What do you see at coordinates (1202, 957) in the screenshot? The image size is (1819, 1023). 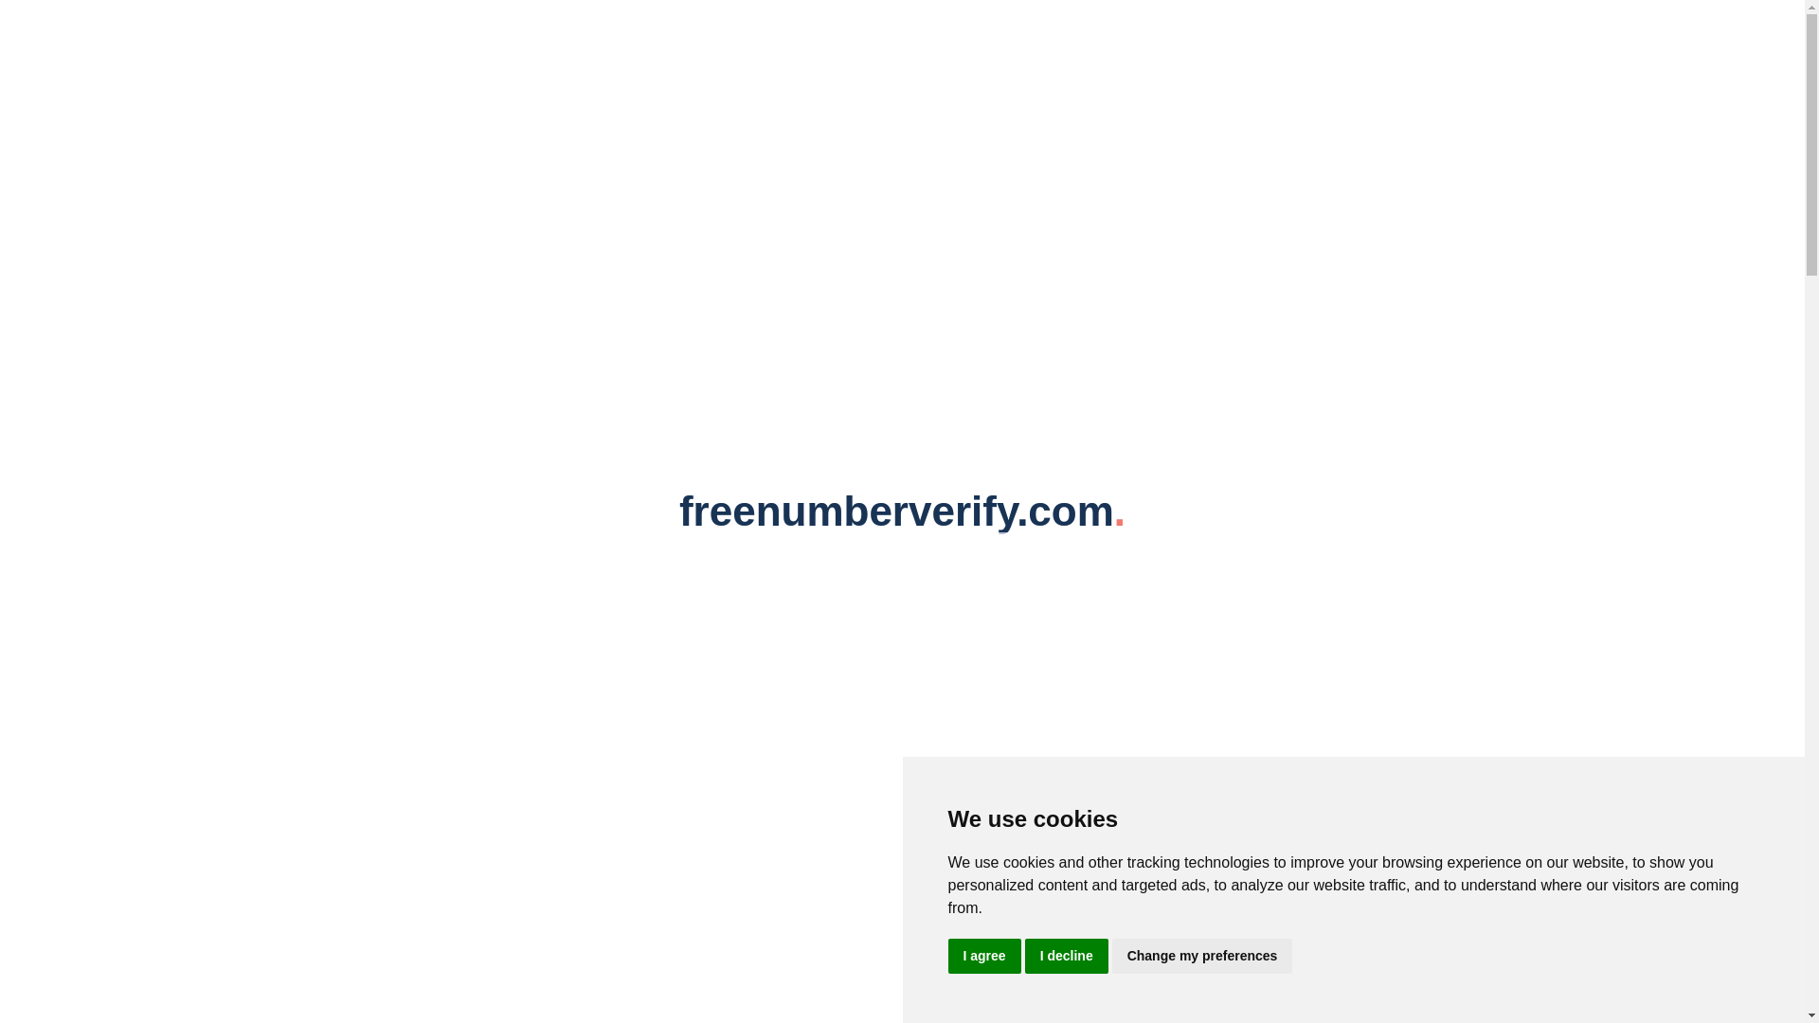 I see `Change my preferences` at bounding box center [1202, 957].